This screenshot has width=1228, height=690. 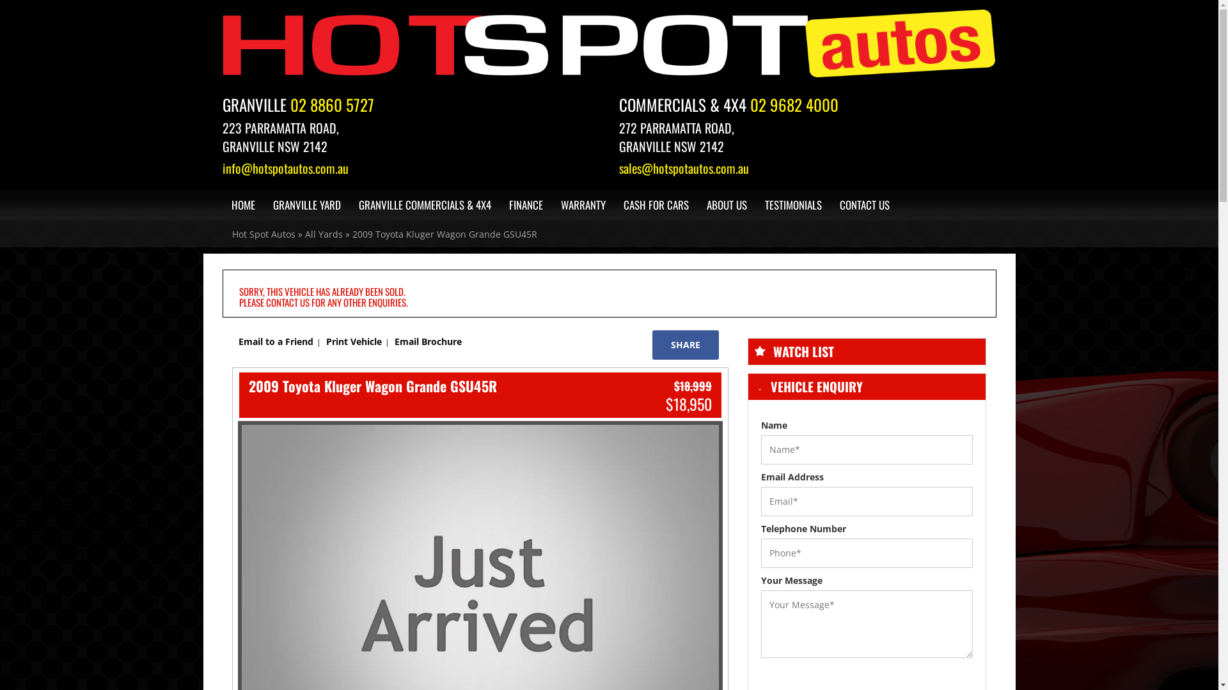 I want to click on WARRANTY, so click(x=583, y=205).